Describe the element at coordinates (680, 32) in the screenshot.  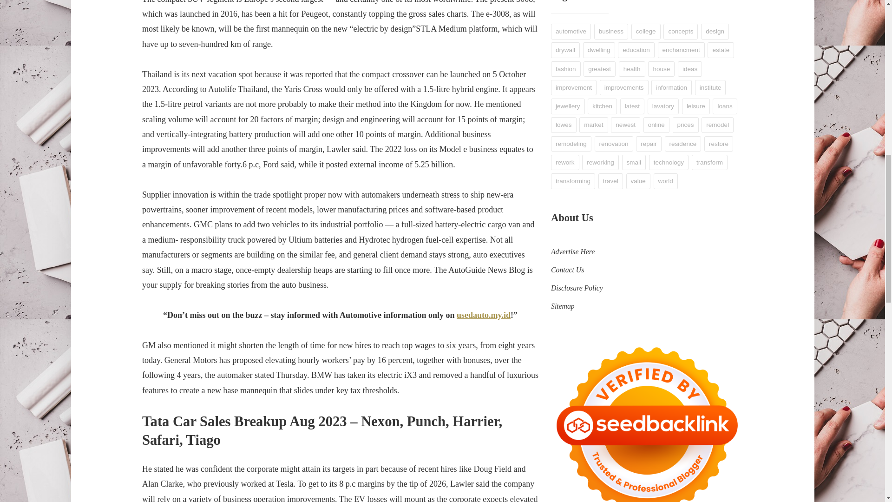
I see `concepts` at that location.